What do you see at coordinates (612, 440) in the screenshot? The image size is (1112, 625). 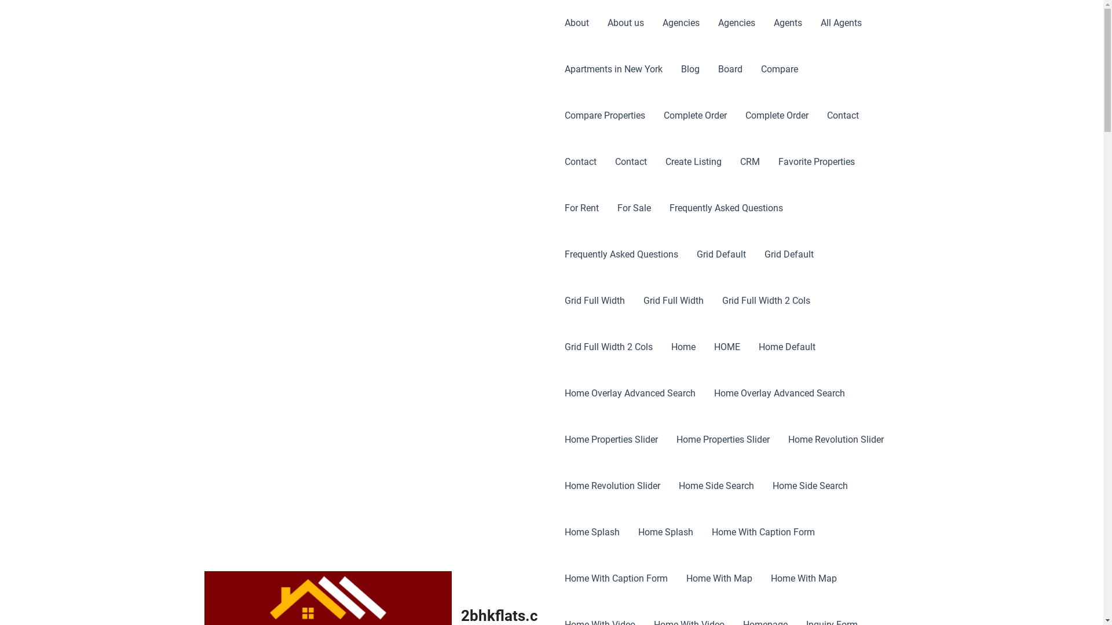 I see `Home Properties Slider` at bounding box center [612, 440].